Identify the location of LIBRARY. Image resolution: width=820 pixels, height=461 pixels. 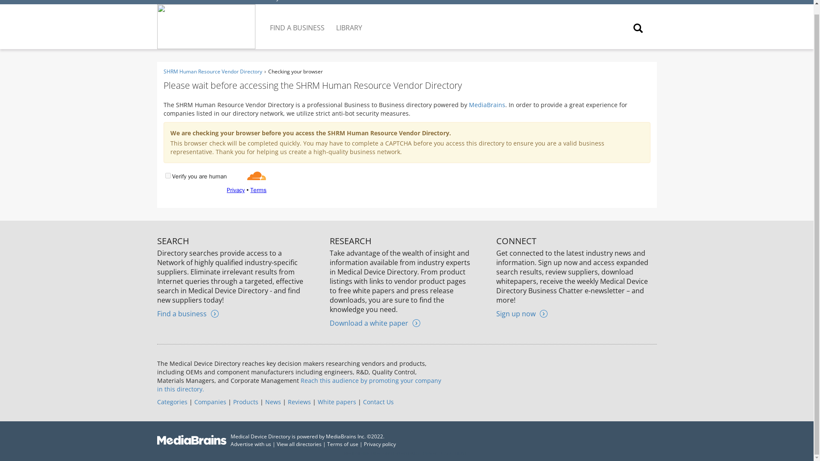
(349, 21).